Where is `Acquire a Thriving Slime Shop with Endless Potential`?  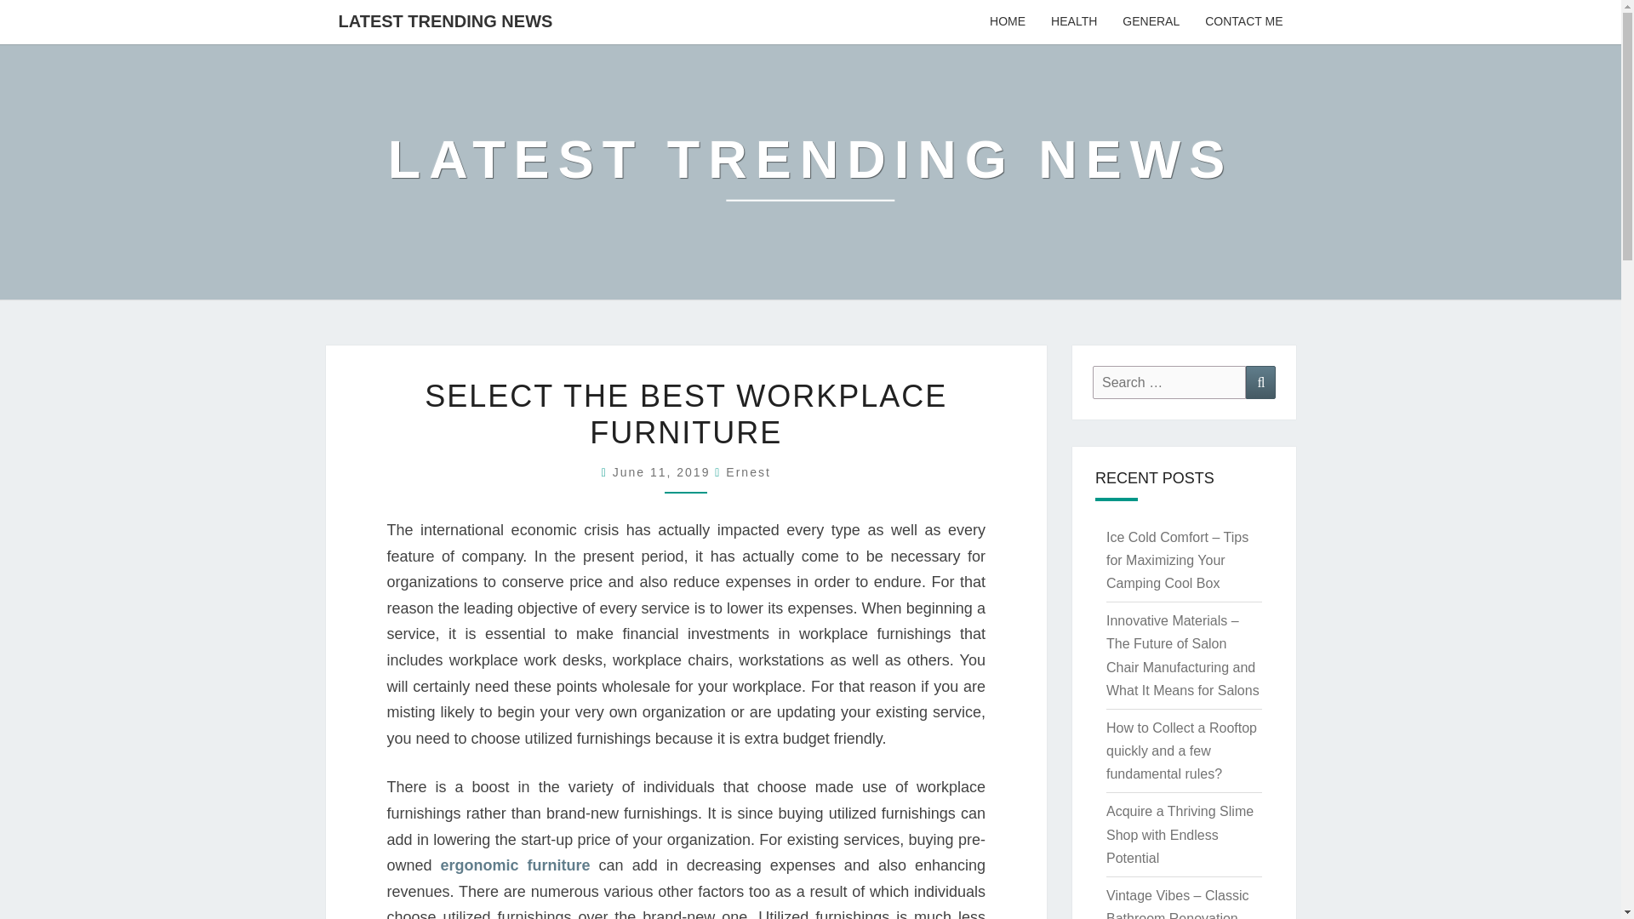 Acquire a Thriving Slime Shop with Endless Potential is located at coordinates (1180, 834).